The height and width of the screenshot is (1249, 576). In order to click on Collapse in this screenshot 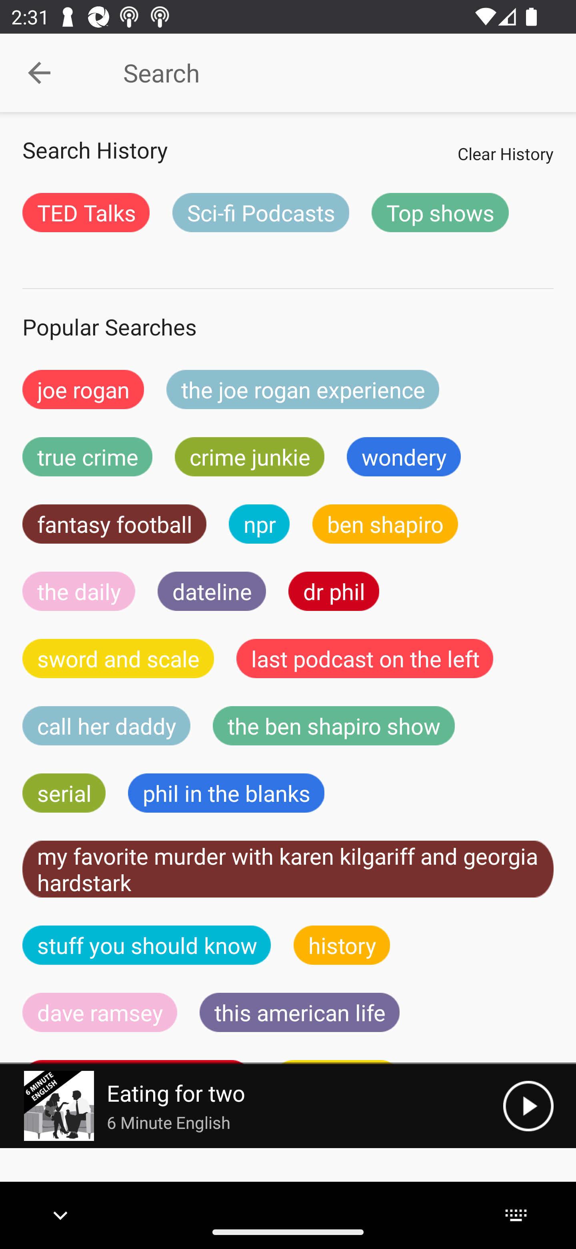, I will do `click(39, 73)`.